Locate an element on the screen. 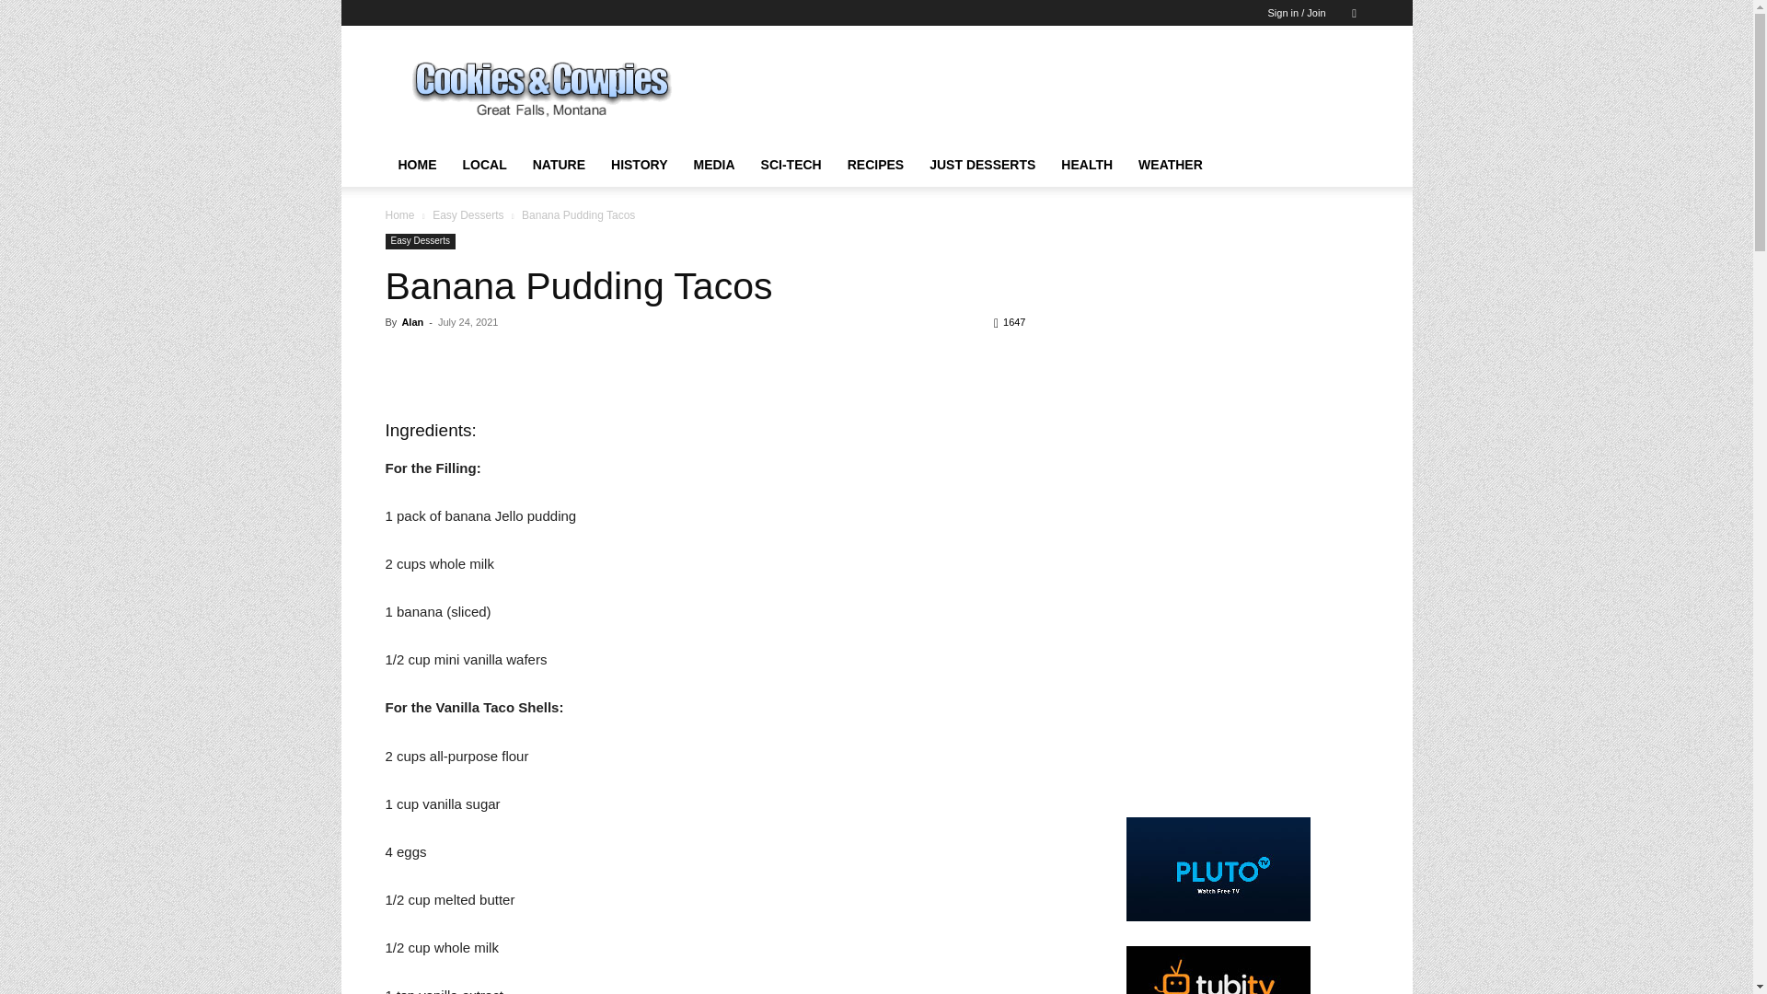 The height and width of the screenshot is (994, 1767). View all posts in Easy Desserts is located at coordinates (468, 214).